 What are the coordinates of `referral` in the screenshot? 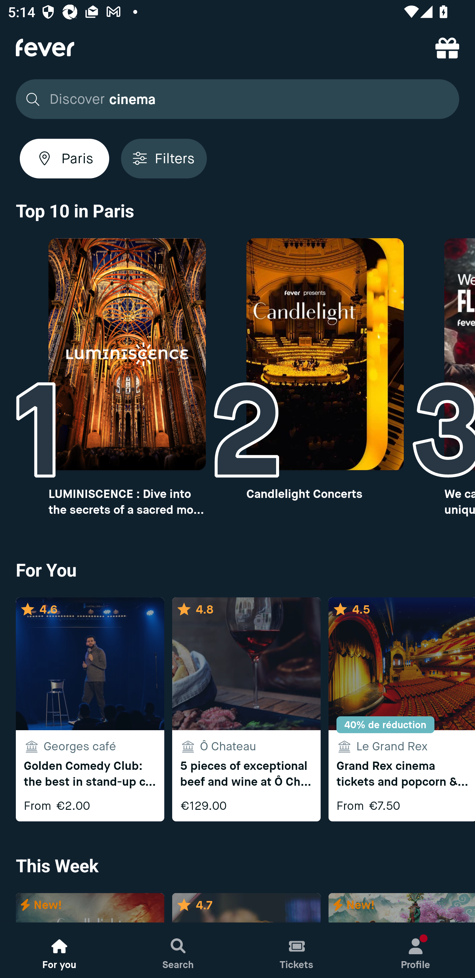 It's located at (447, 48).